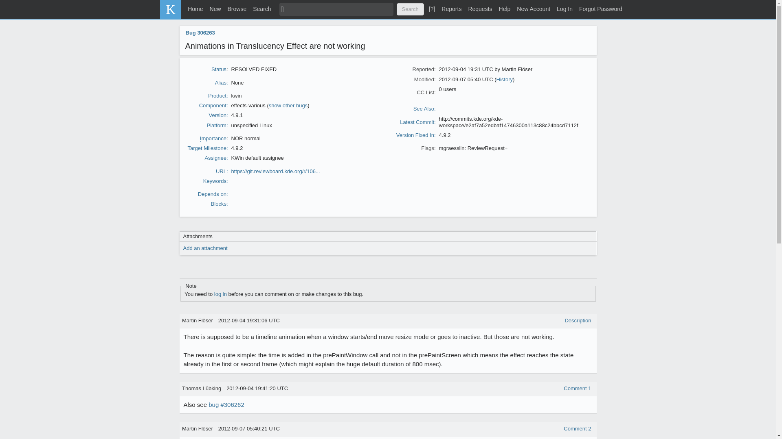 This screenshot has height=439, width=782. Describe the element at coordinates (182, 9) in the screenshot. I see `Home` at that location.